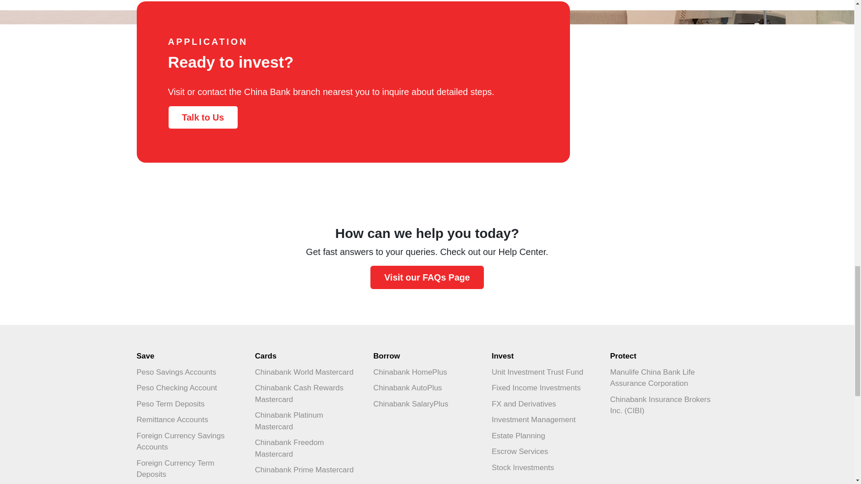 This screenshot has width=861, height=484. I want to click on Visit our FAQs Page, so click(427, 277).